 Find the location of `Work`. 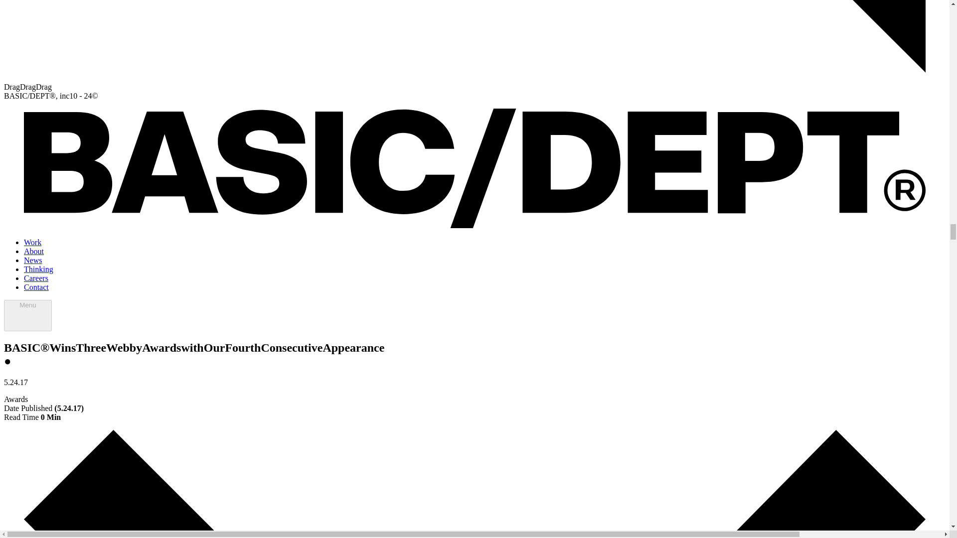

Work is located at coordinates (32, 242).